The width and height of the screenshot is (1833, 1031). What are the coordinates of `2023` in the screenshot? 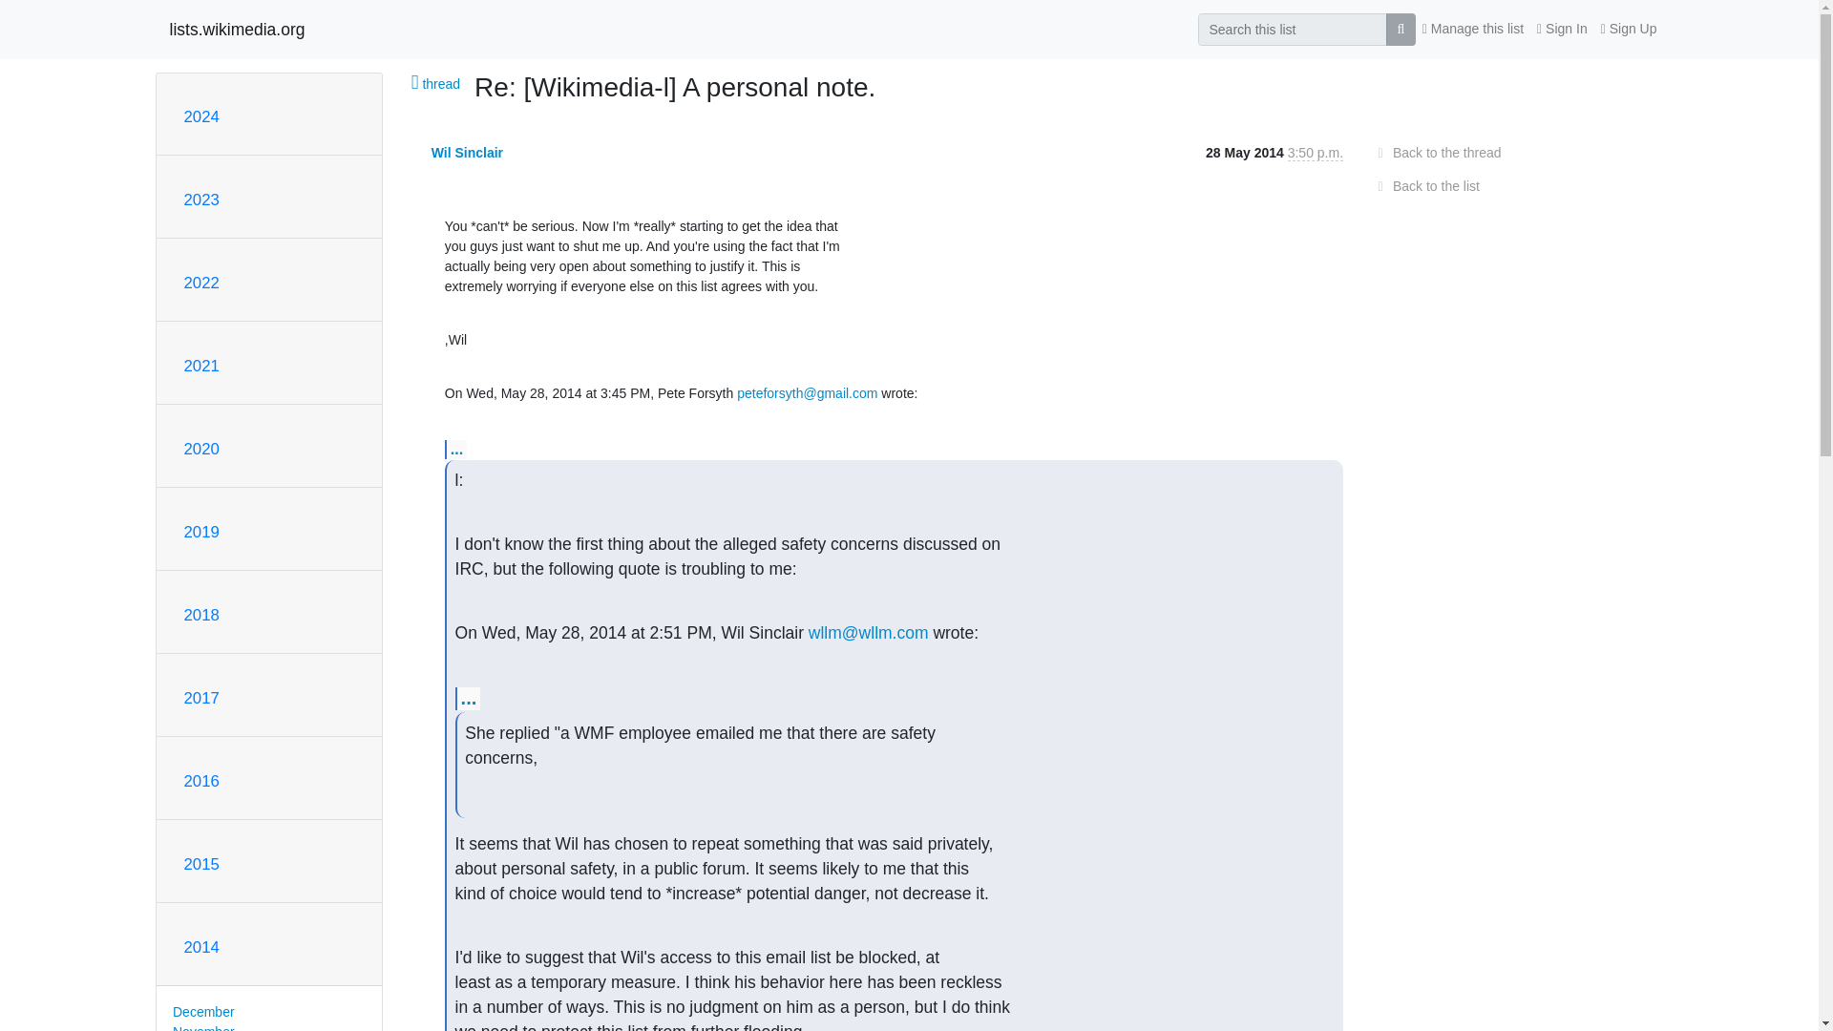 It's located at (200, 200).